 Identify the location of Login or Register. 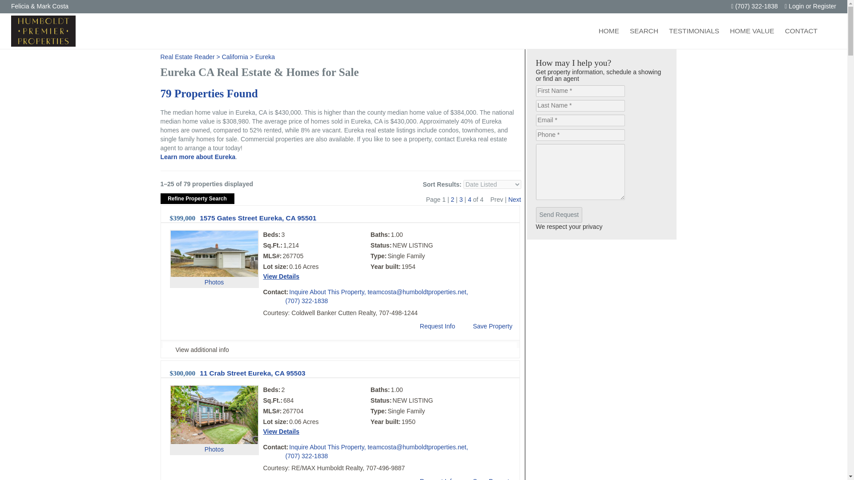
(810, 6).